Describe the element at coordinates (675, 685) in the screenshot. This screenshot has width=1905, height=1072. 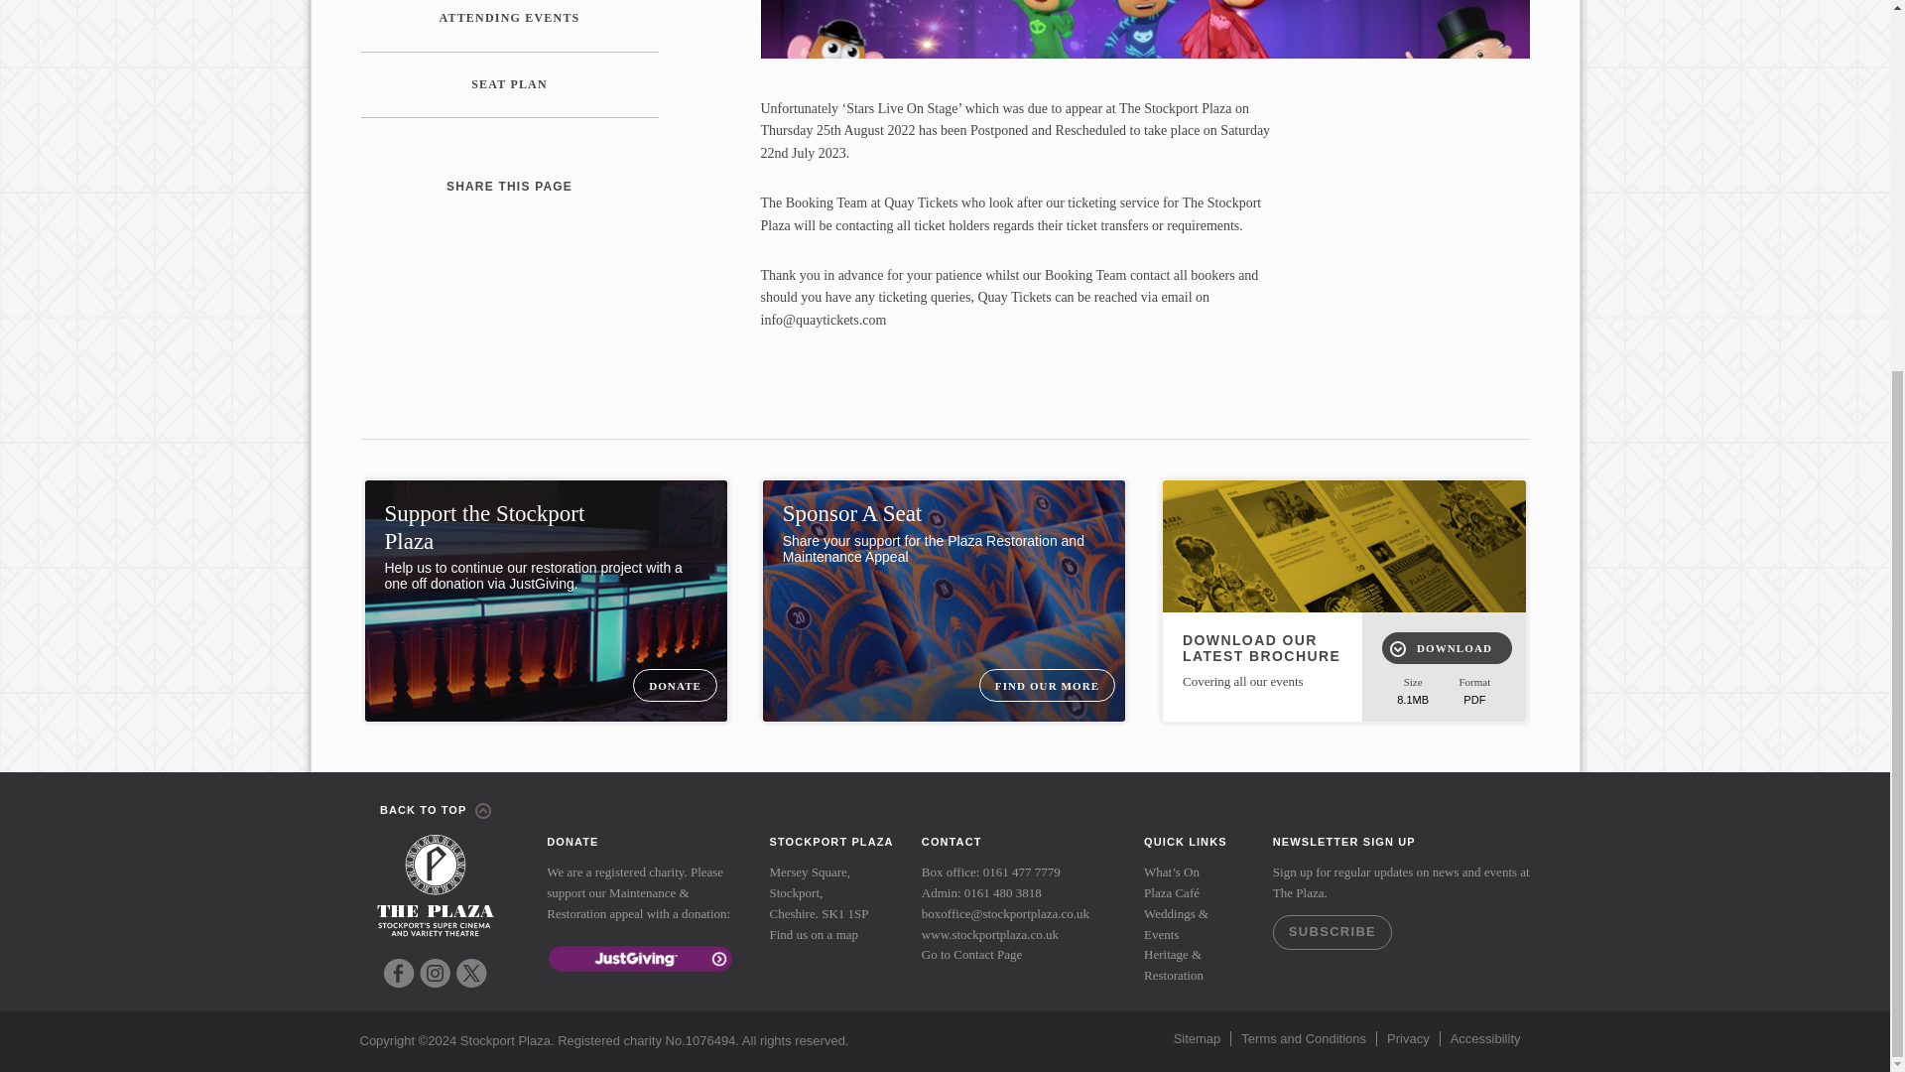
I see `DONATE` at that location.